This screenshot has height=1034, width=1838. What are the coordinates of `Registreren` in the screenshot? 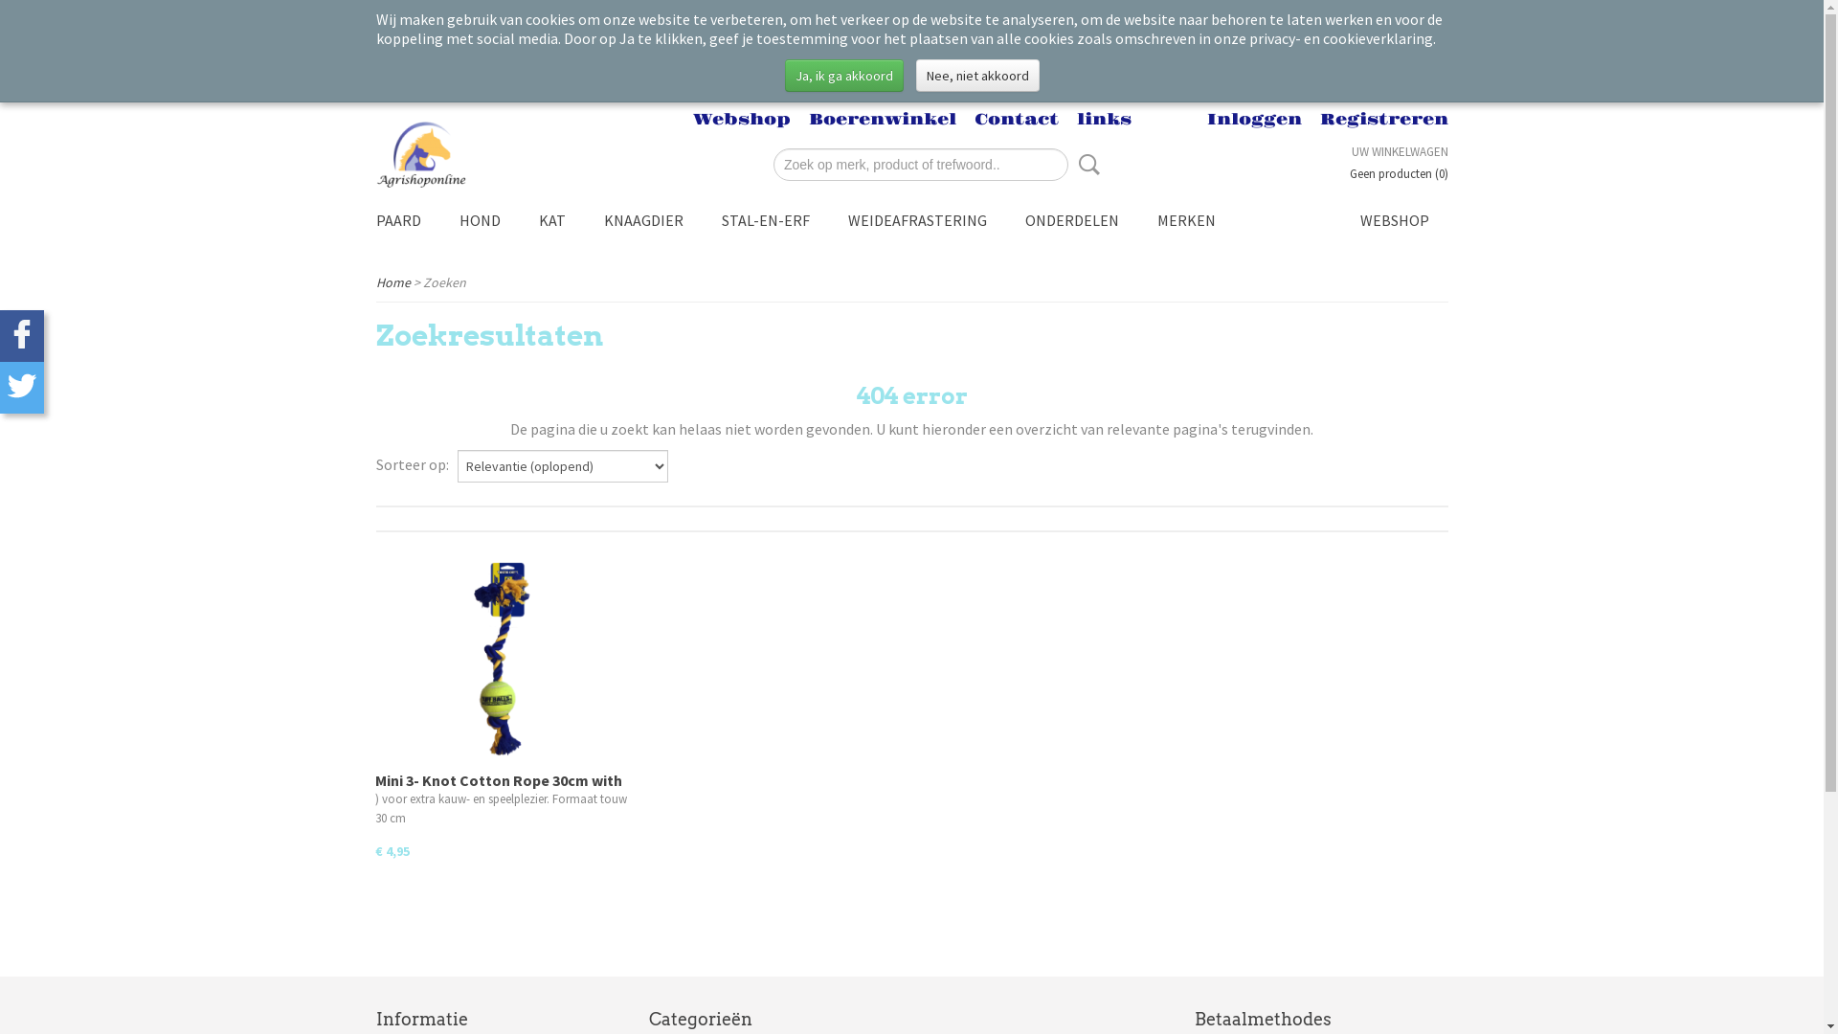 It's located at (1383, 120).